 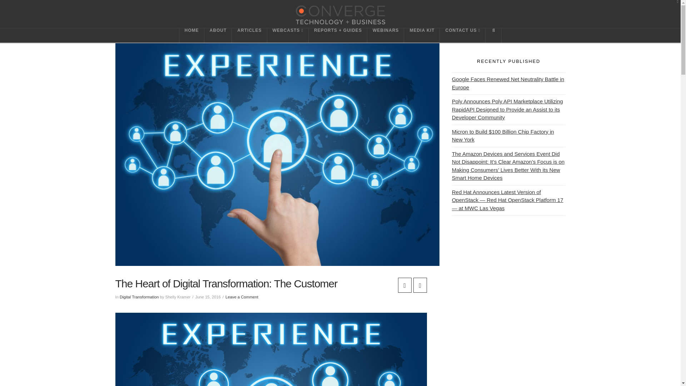 What do you see at coordinates (385, 35) in the screenshot?
I see `WEBINARS` at bounding box center [385, 35].